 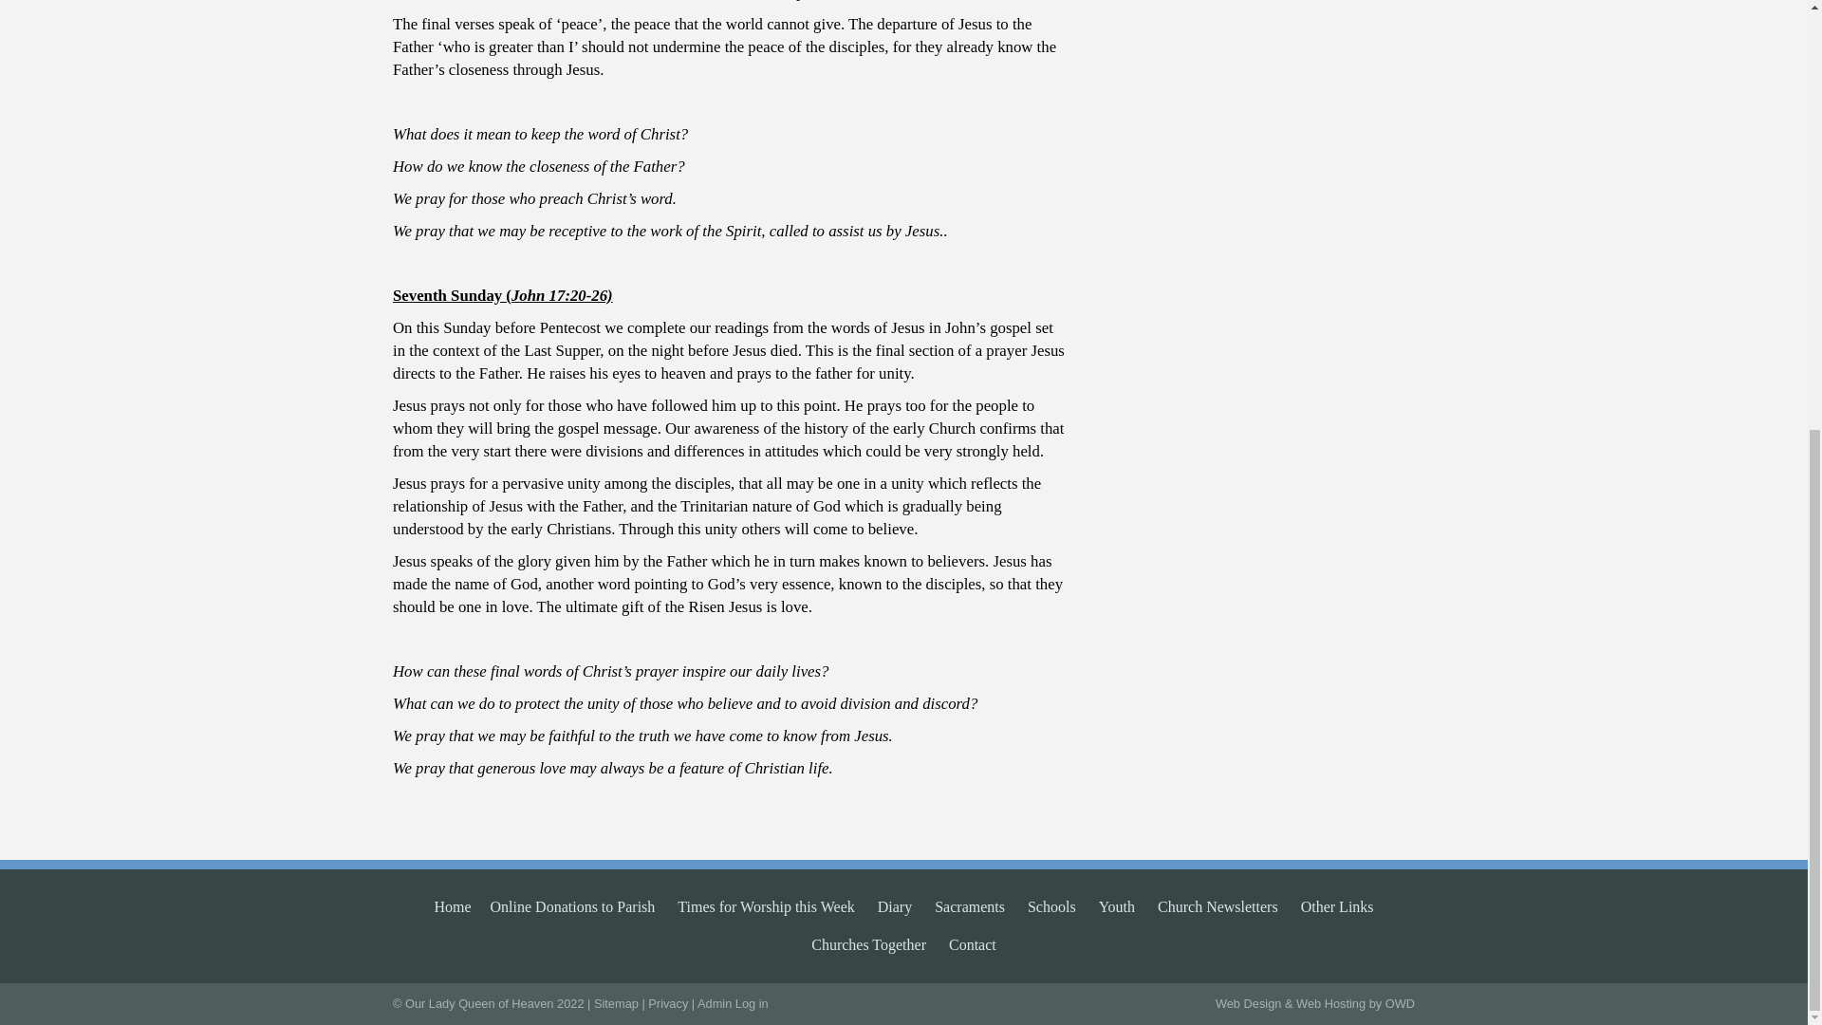 What do you see at coordinates (752, 1002) in the screenshot?
I see `Log in` at bounding box center [752, 1002].